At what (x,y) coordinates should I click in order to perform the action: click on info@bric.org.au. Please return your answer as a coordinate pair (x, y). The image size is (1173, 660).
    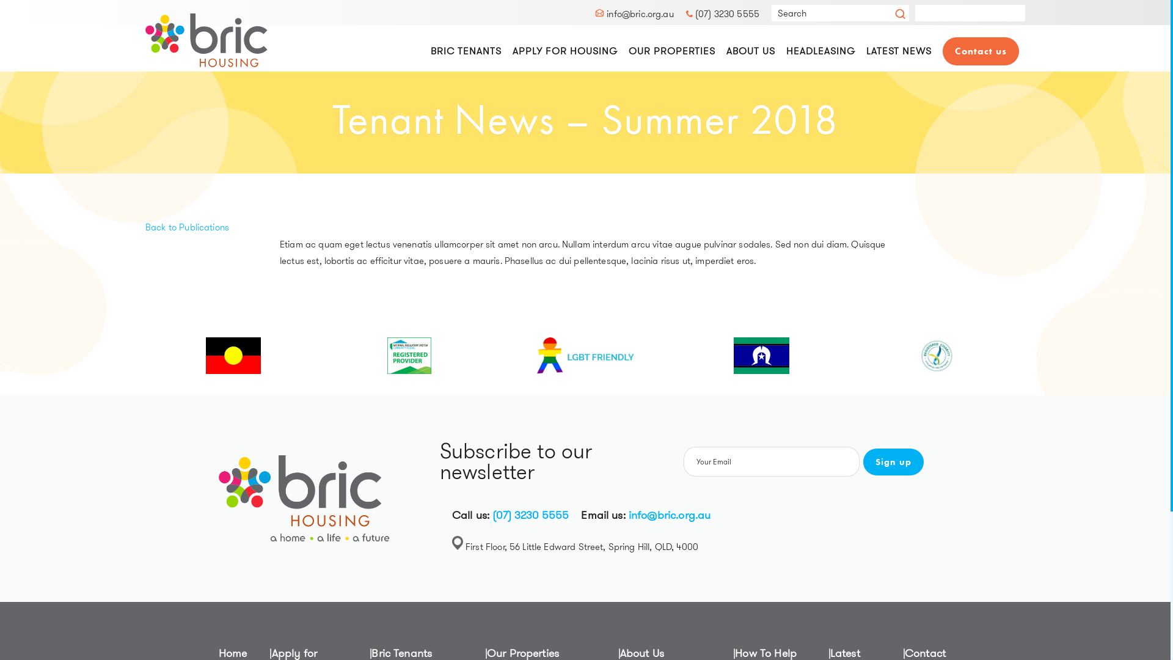
    Looking at the image, I should click on (670, 515).